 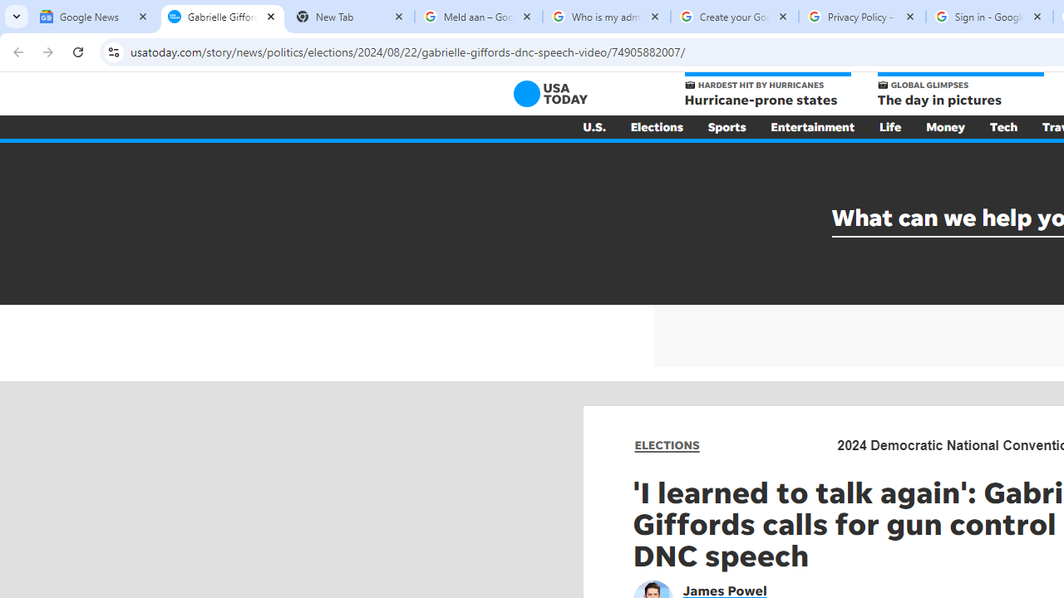 I want to click on Tech, so click(x=1004, y=126).